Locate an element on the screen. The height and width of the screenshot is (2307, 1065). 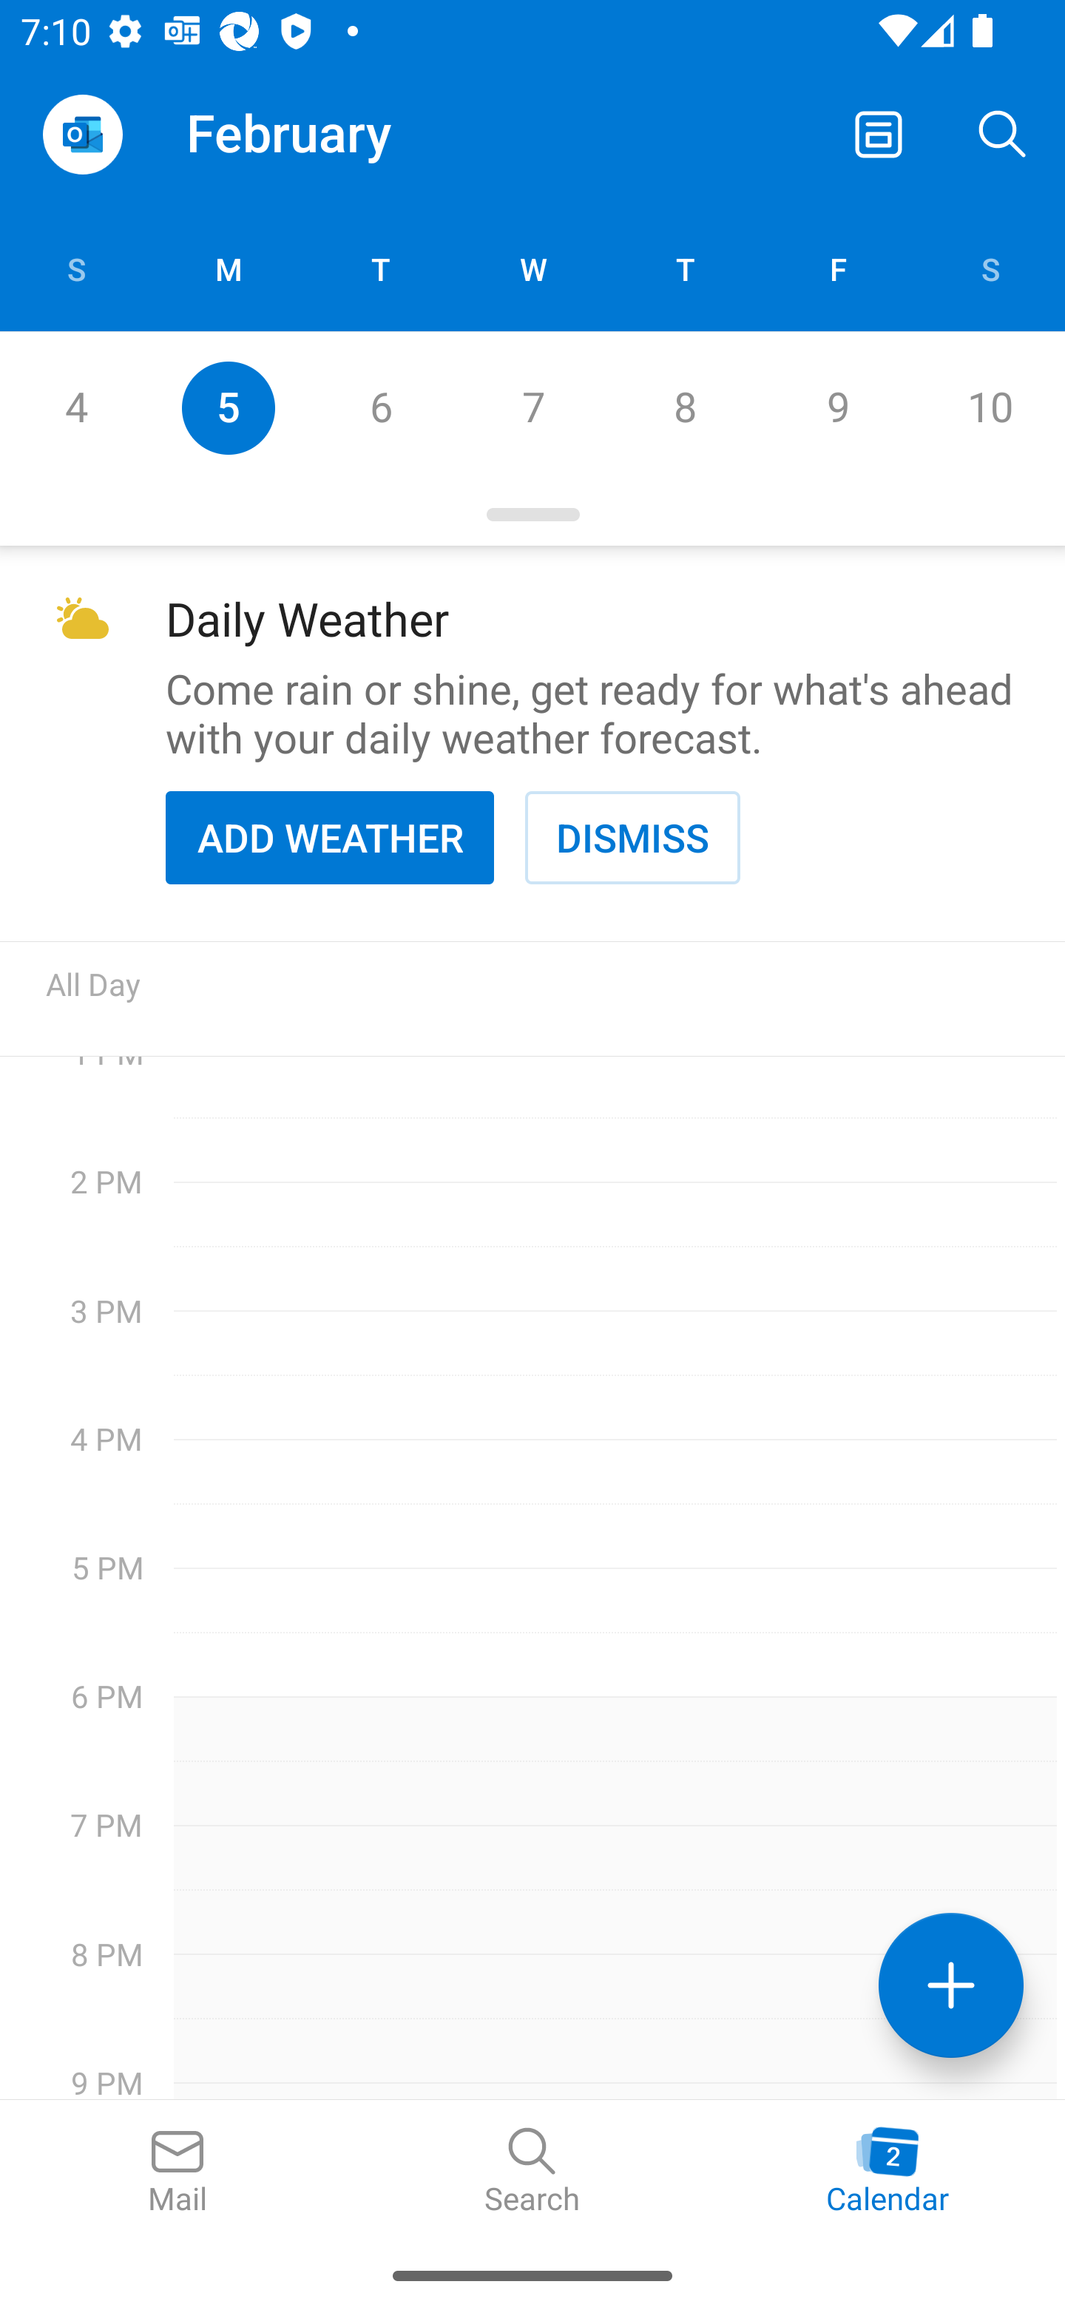
Open Navigation Drawer is located at coordinates (82, 135).